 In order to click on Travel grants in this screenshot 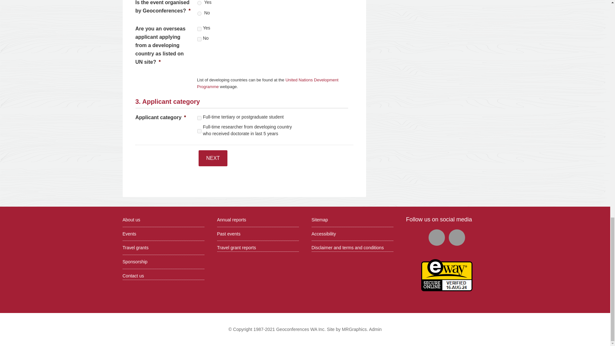, I will do `click(135, 247)`.